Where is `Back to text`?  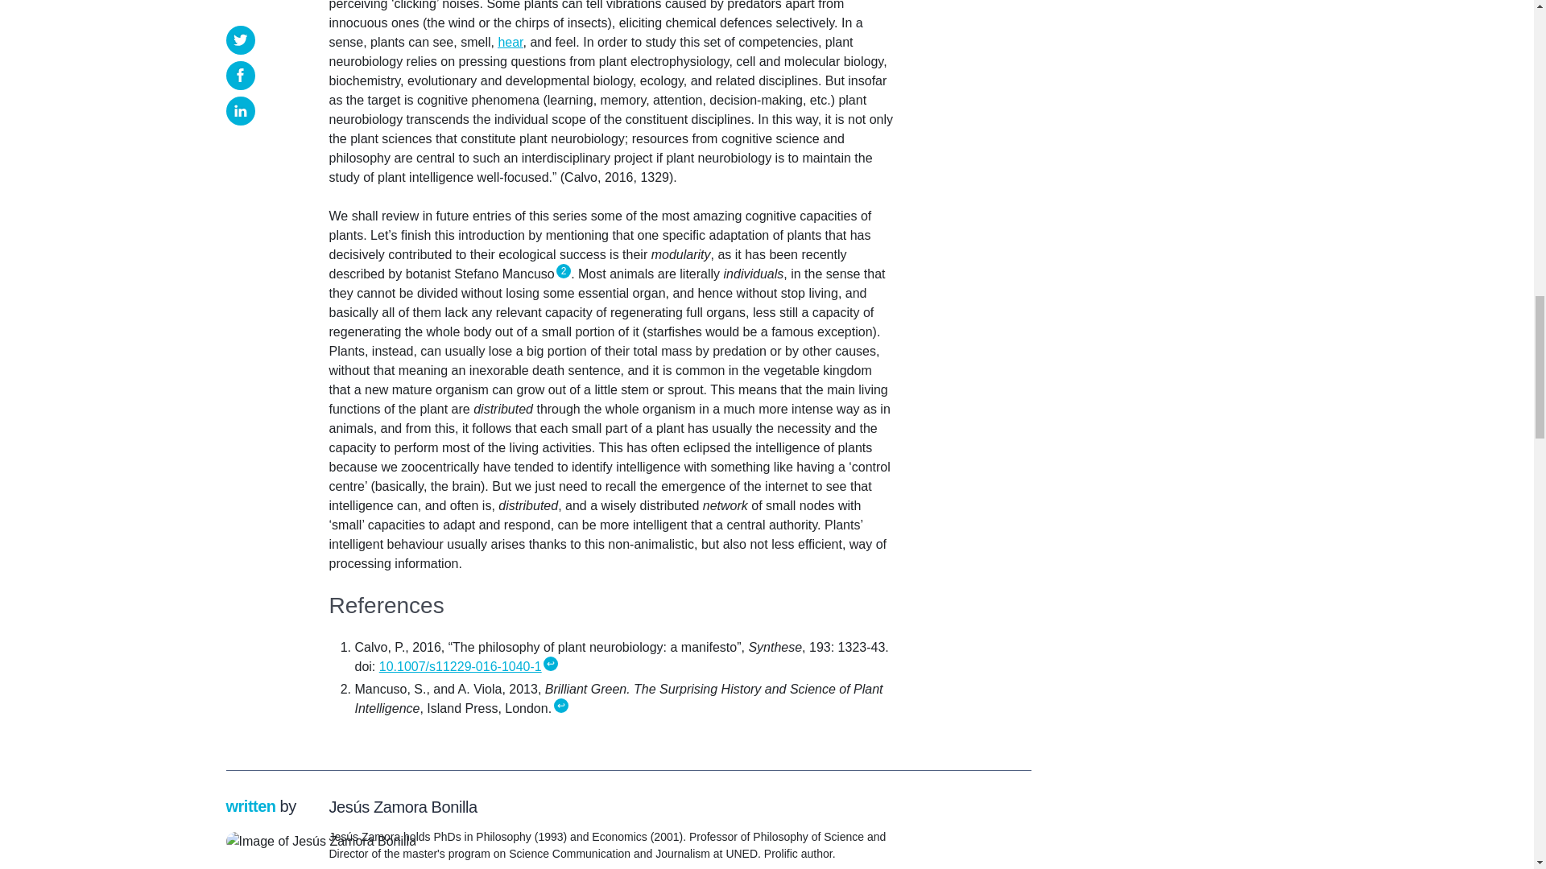 Back to text is located at coordinates (551, 663).